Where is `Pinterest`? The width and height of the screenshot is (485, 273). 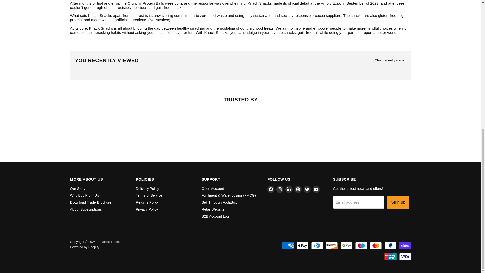 Pinterest is located at coordinates (298, 189).